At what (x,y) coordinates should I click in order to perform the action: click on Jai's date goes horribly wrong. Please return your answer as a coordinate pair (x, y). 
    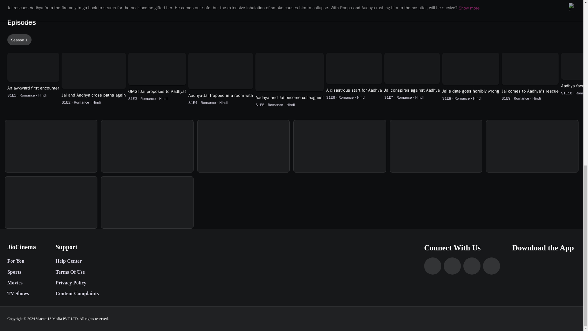
    Looking at the image, I should click on (470, 91).